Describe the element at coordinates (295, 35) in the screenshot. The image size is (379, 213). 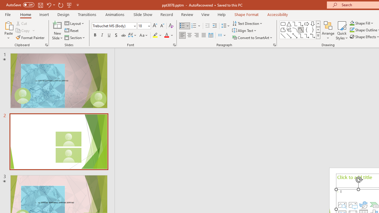
I see `Line Arrow: Double` at that location.